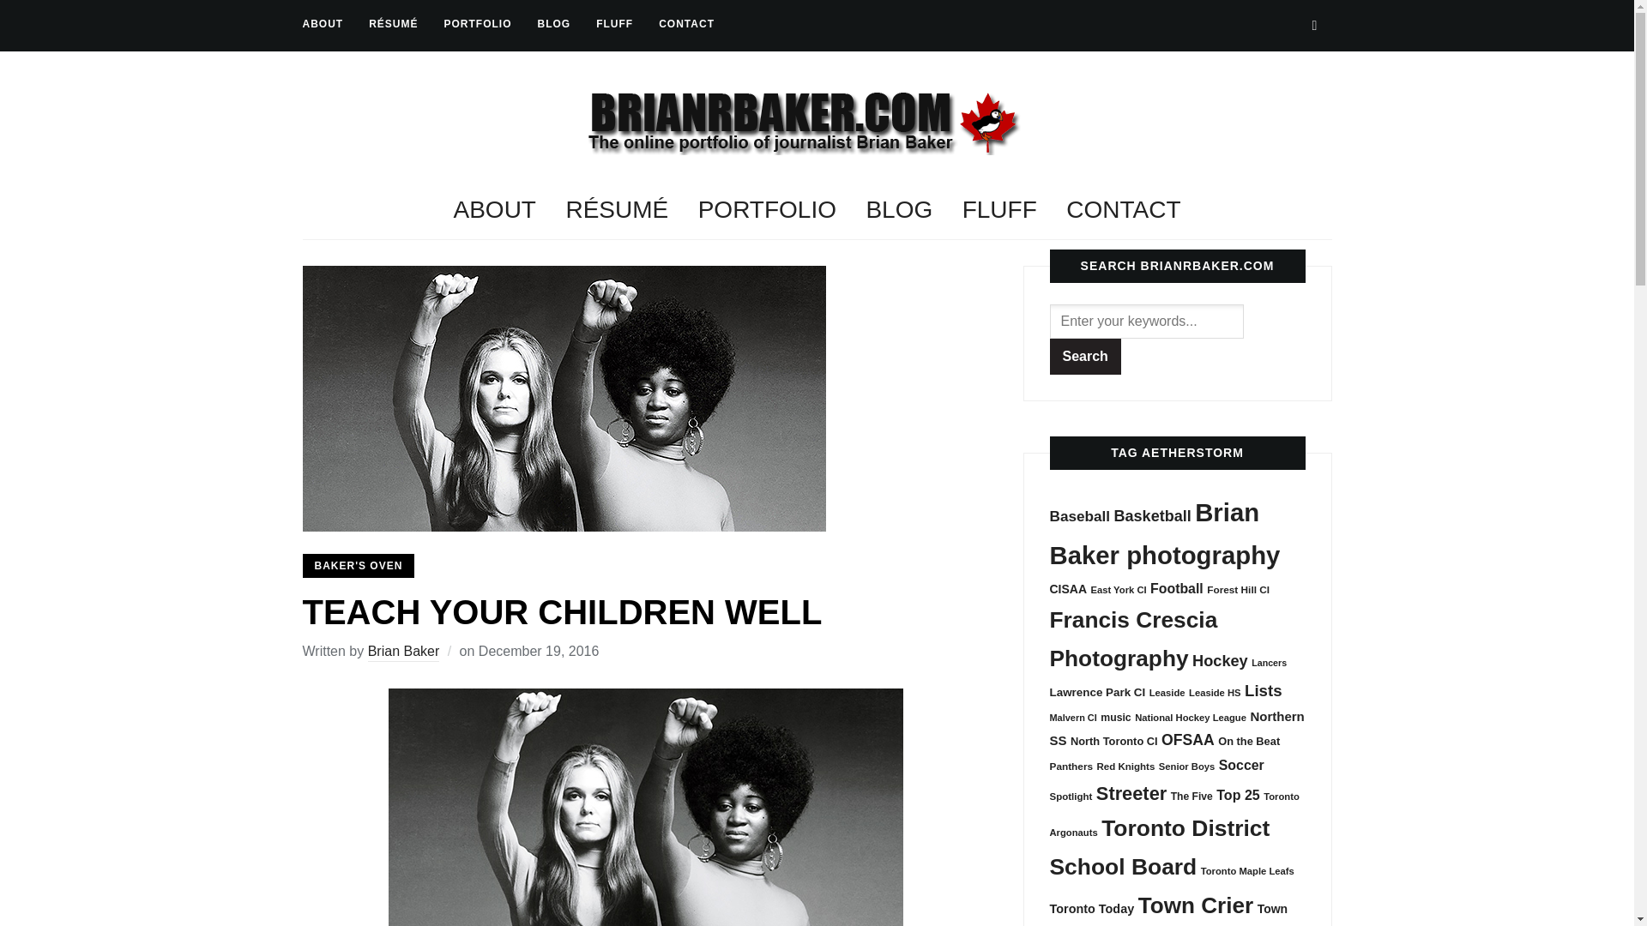 This screenshot has height=926, width=1647. Describe the element at coordinates (479, 24) in the screenshot. I see `PORTFOLIO` at that location.